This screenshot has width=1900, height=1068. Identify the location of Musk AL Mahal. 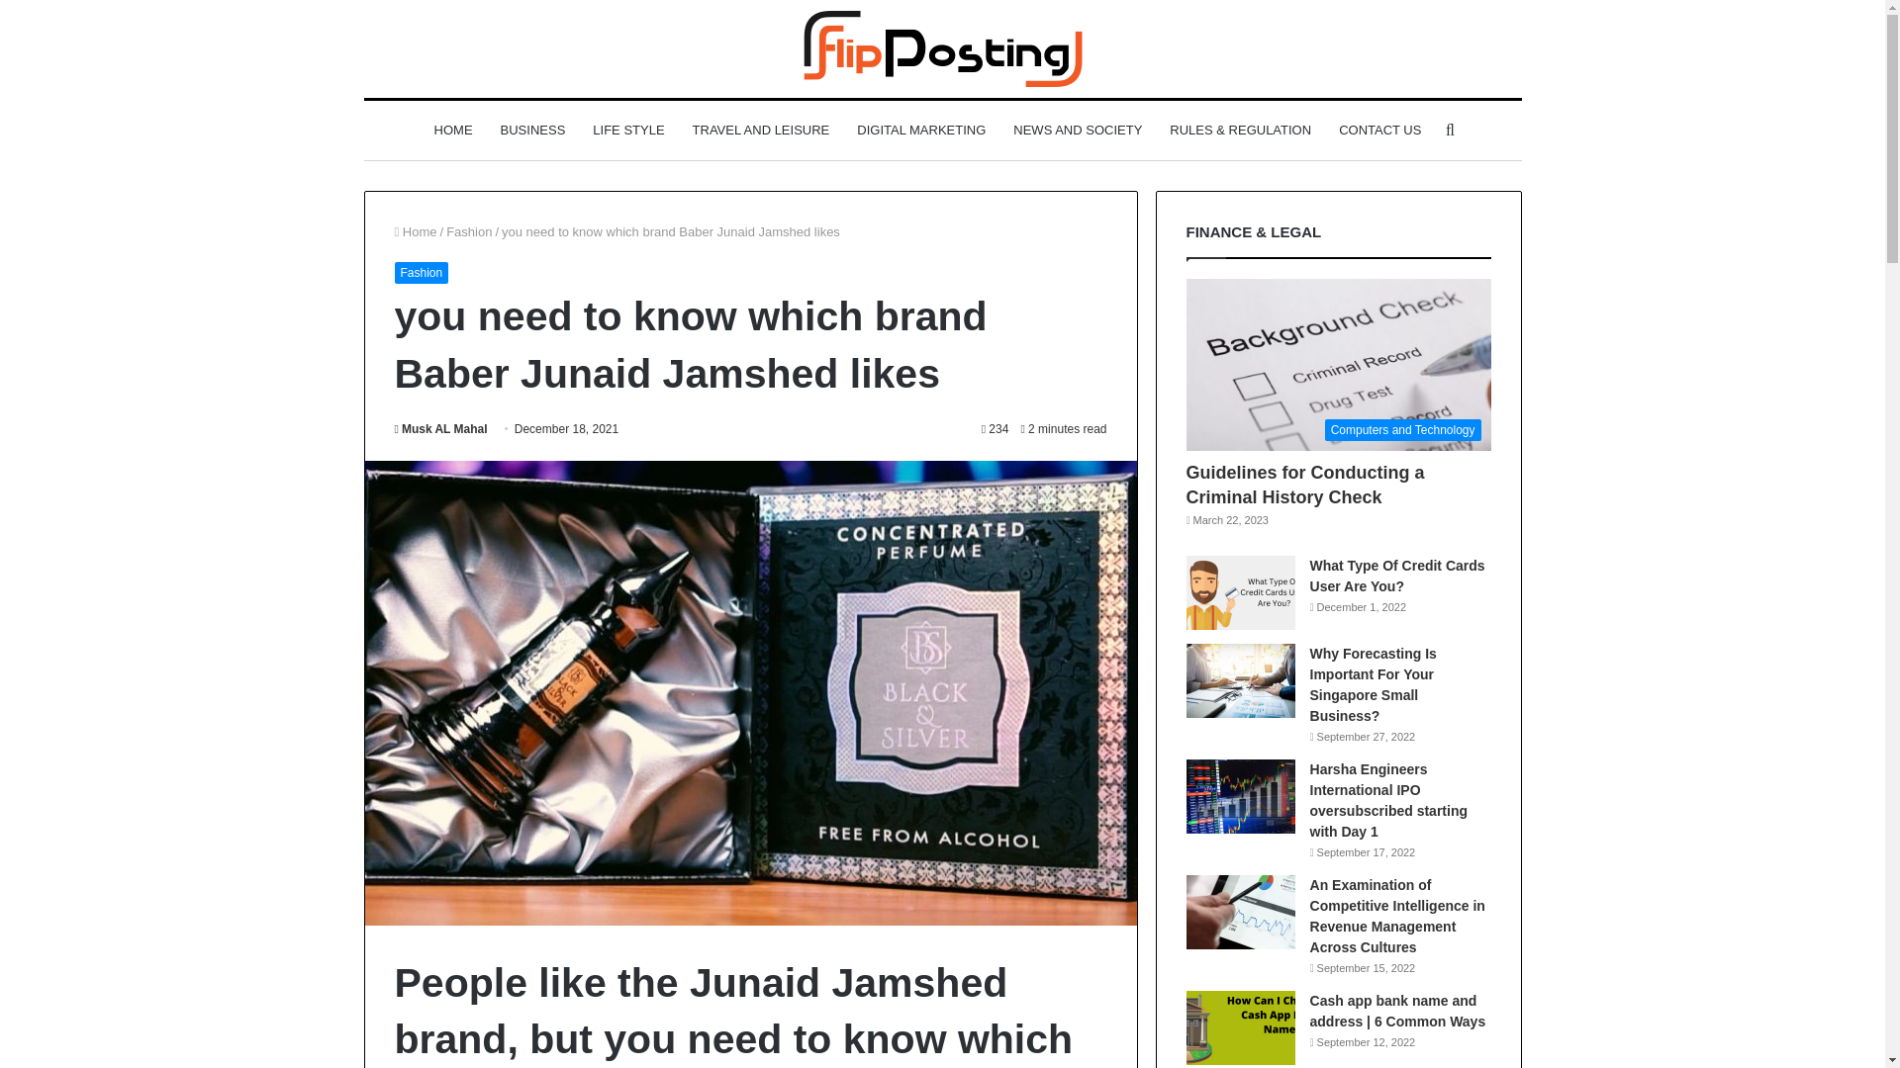
(439, 428).